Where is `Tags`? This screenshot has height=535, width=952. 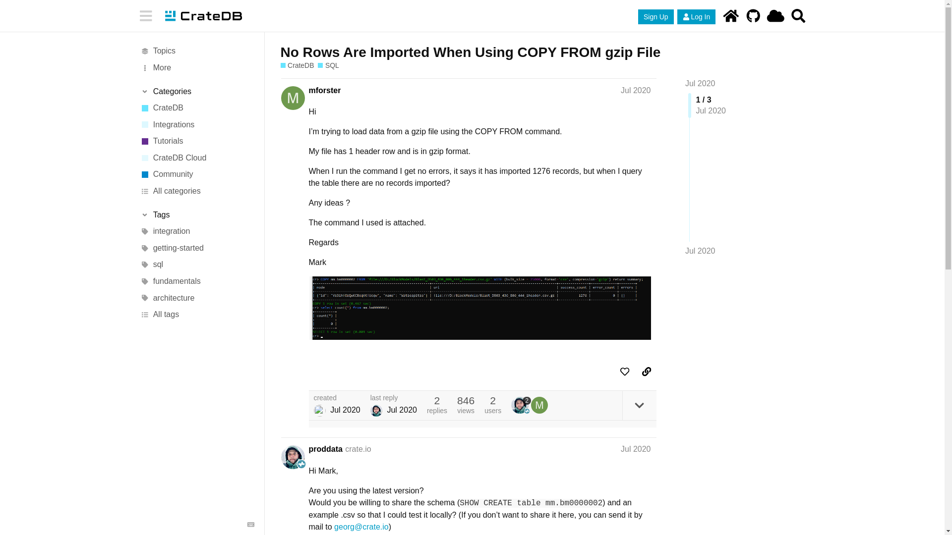 Tags is located at coordinates (197, 215).